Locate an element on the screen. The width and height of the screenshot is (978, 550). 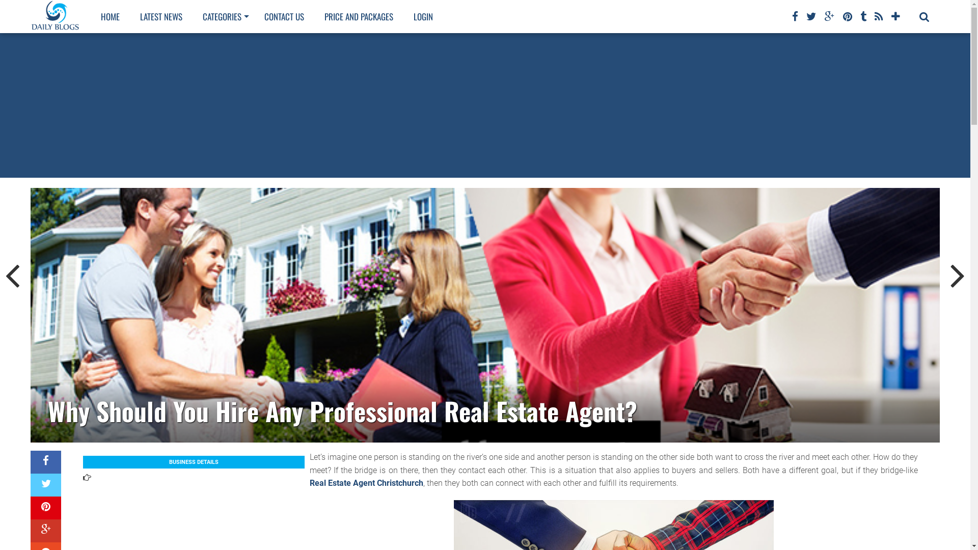
PRICE AND PACKAGES is located at coordinates (359, 16).